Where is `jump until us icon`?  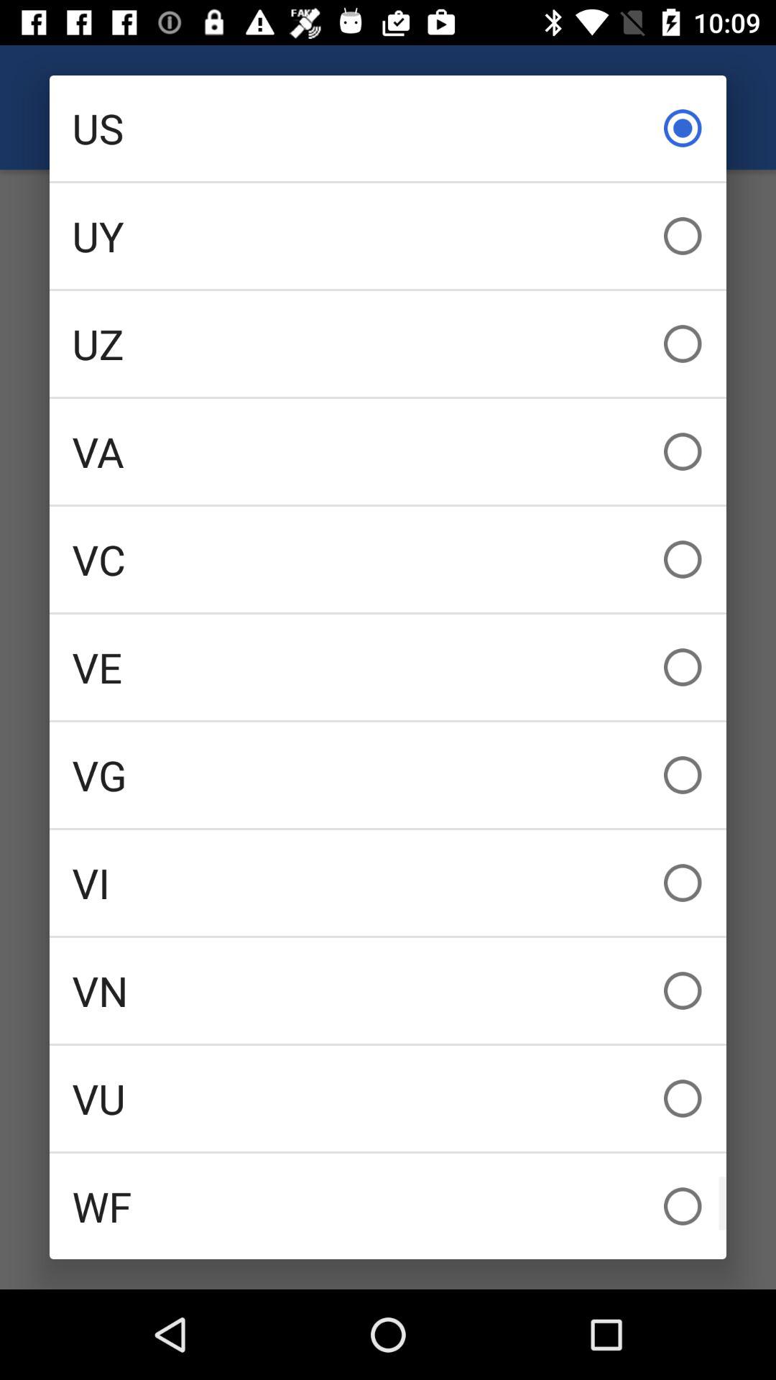
jump until us icon is located at coordinates (388, 128).